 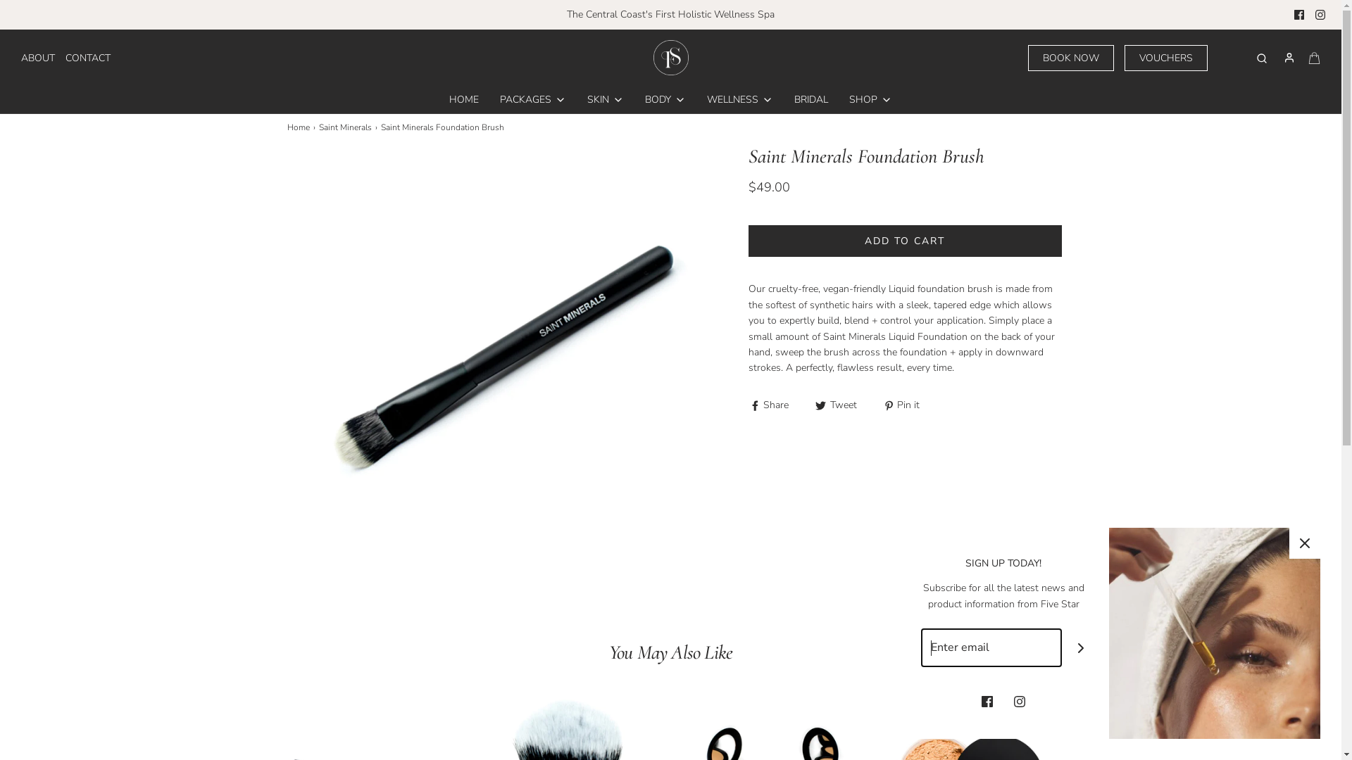 I want to click on Tweet, so click(x=838, y=405).